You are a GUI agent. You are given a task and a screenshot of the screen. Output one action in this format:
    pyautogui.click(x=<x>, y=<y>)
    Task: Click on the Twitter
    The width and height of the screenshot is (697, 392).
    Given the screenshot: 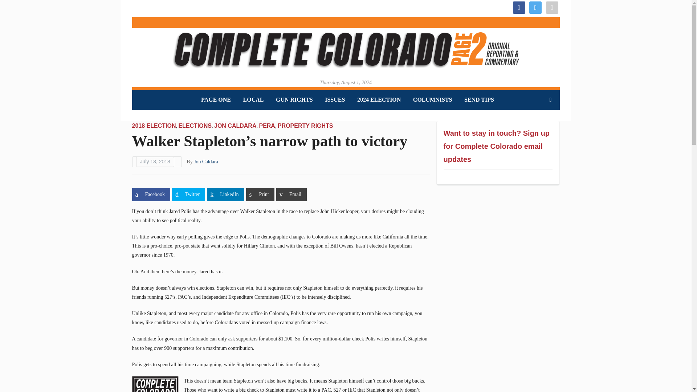 What is the action you would take?
    pyautogui.click(x=535, y=7)
    